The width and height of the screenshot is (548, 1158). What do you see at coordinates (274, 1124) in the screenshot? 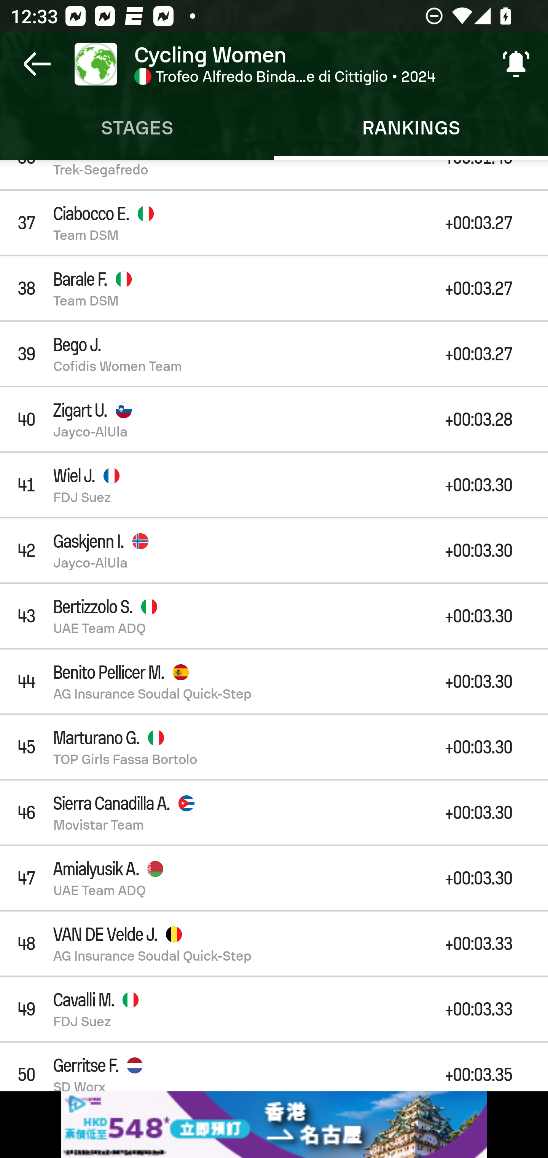
I see `ysfecx5i_320x50` at bounding box center [274, 1124].